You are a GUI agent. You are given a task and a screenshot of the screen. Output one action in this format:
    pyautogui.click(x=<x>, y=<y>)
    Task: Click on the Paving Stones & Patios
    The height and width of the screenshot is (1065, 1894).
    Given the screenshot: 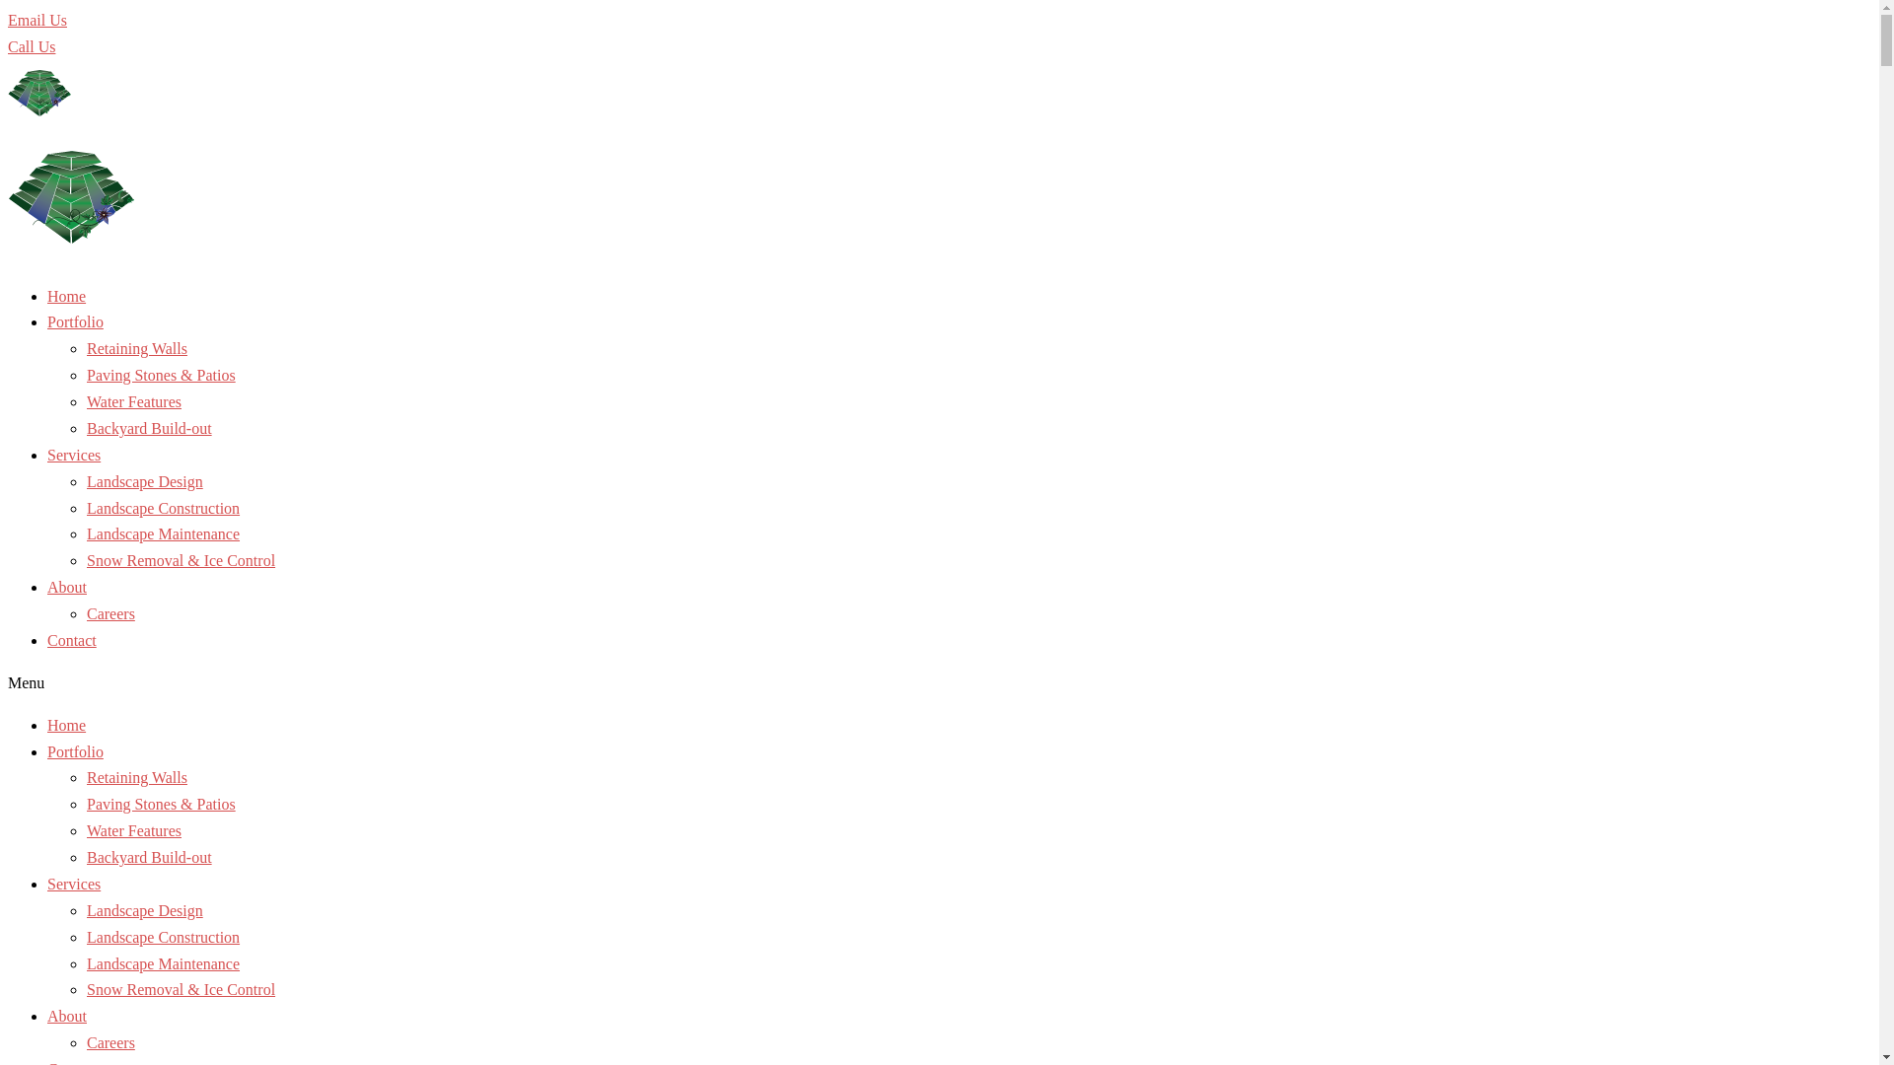 What is the action you would take?
    pyautogui.click(x=162, y=805)
    